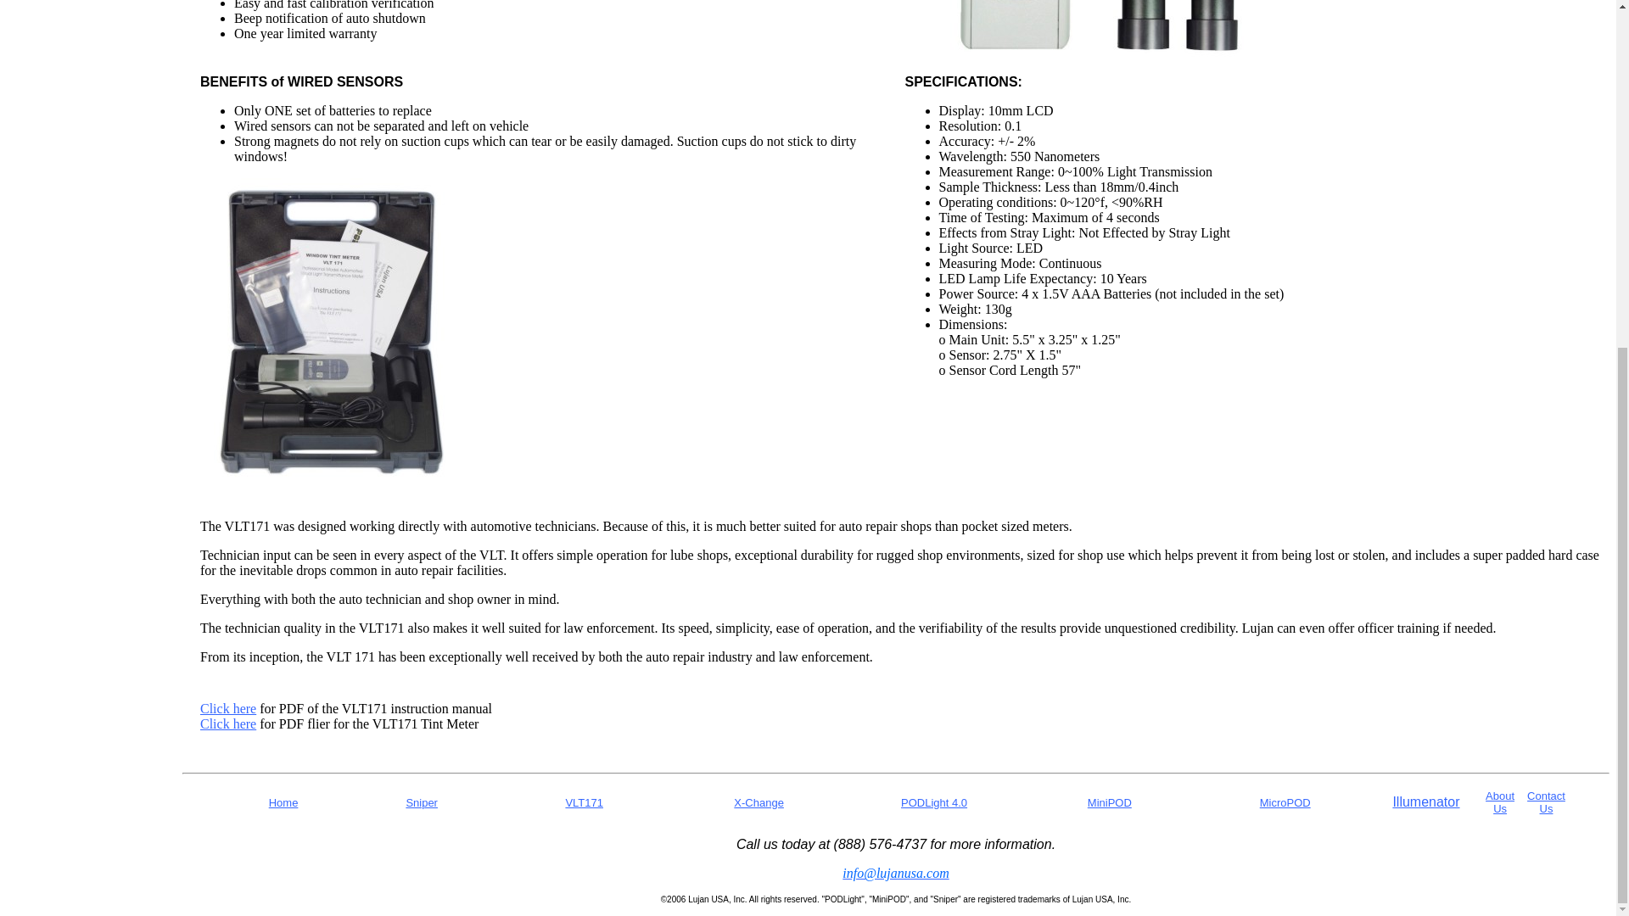 The image size is (1629, 916). What do you see at coordinates (584, 802) in the screenshot?
I see `VLT171` at bounding box center [584, 802].